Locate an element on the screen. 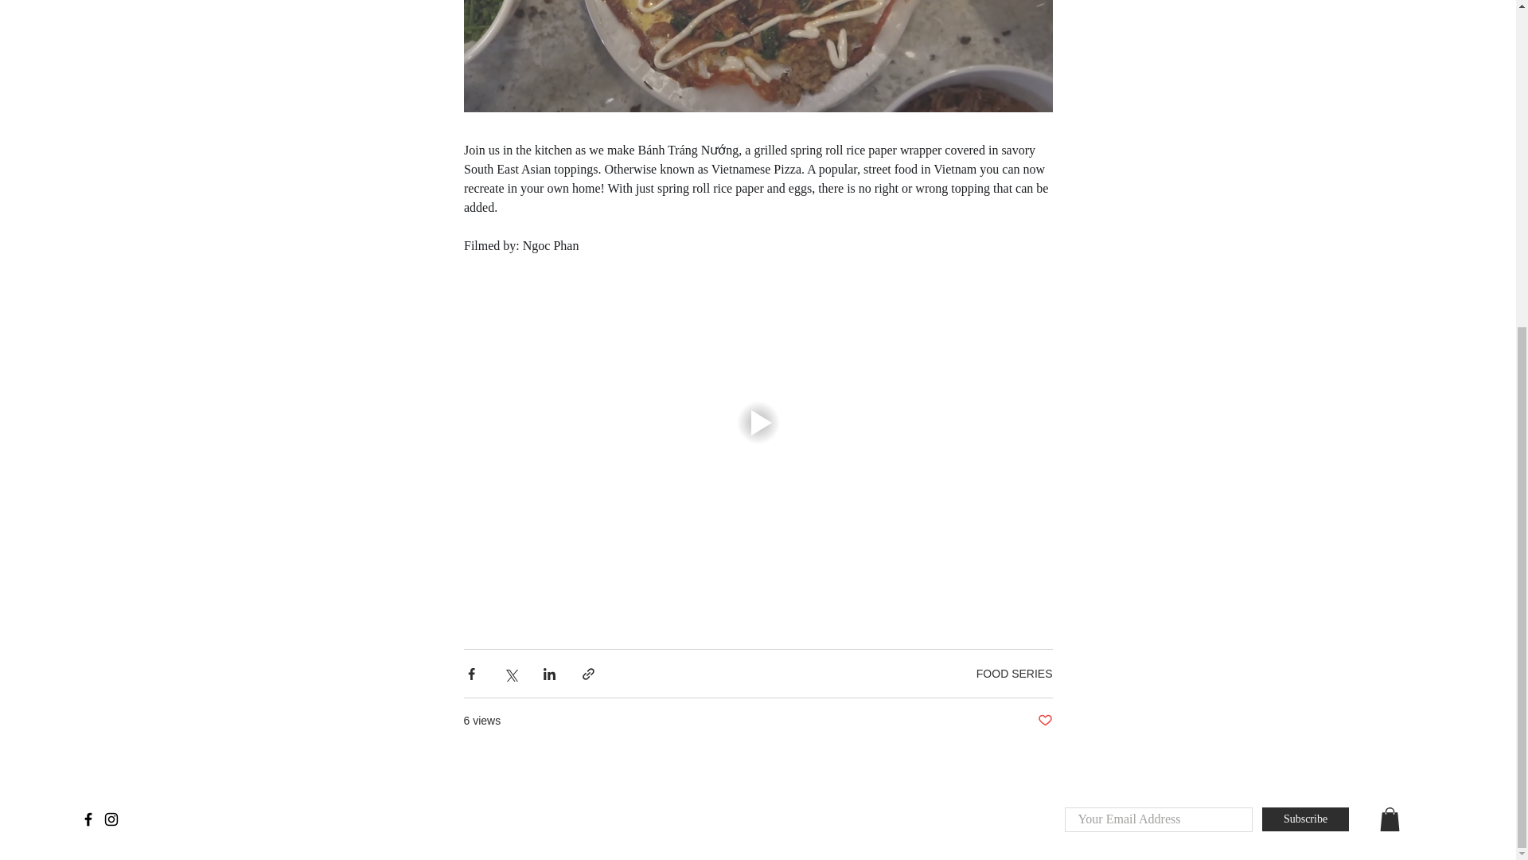 The height and width of the screenshot is (860, 1528). Subscribe is located at coordinates (1305, 819).